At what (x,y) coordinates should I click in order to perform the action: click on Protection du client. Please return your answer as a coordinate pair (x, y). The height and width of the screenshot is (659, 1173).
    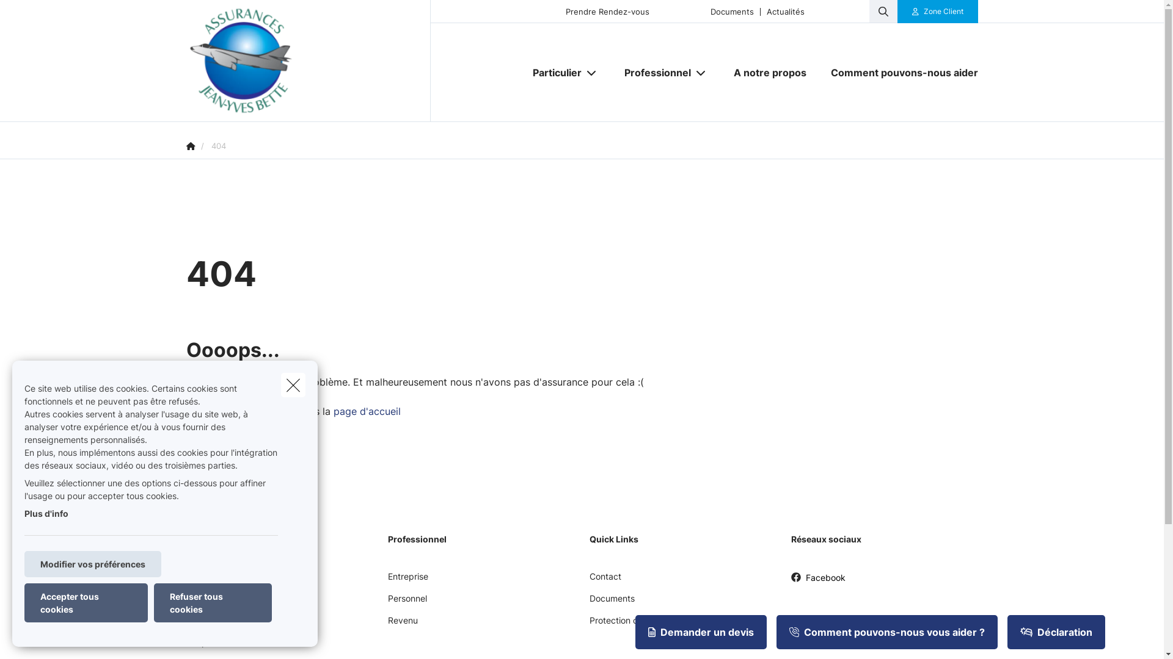
    Looking at the image, I should click on (628, 625).